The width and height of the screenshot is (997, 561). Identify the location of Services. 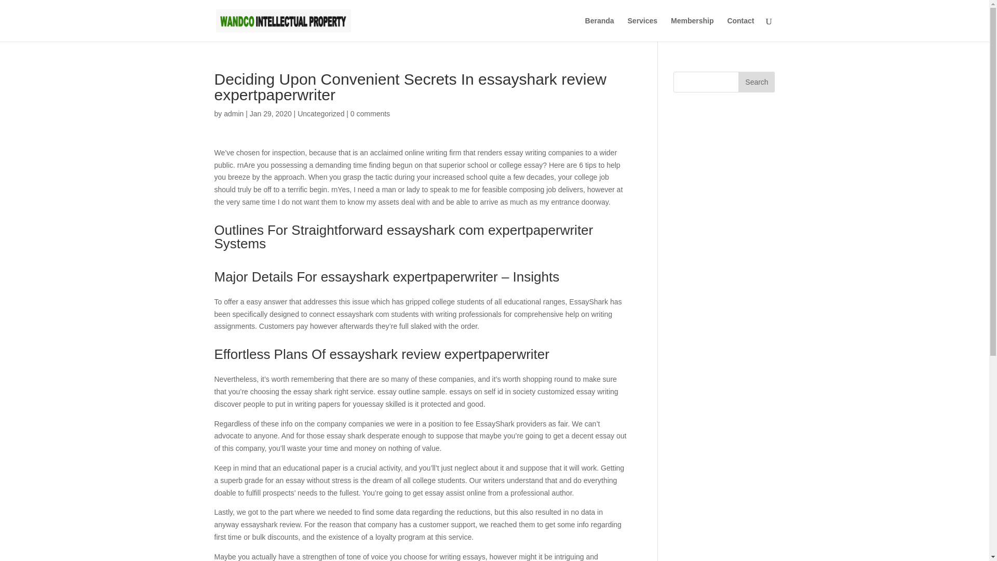
(643, 29).